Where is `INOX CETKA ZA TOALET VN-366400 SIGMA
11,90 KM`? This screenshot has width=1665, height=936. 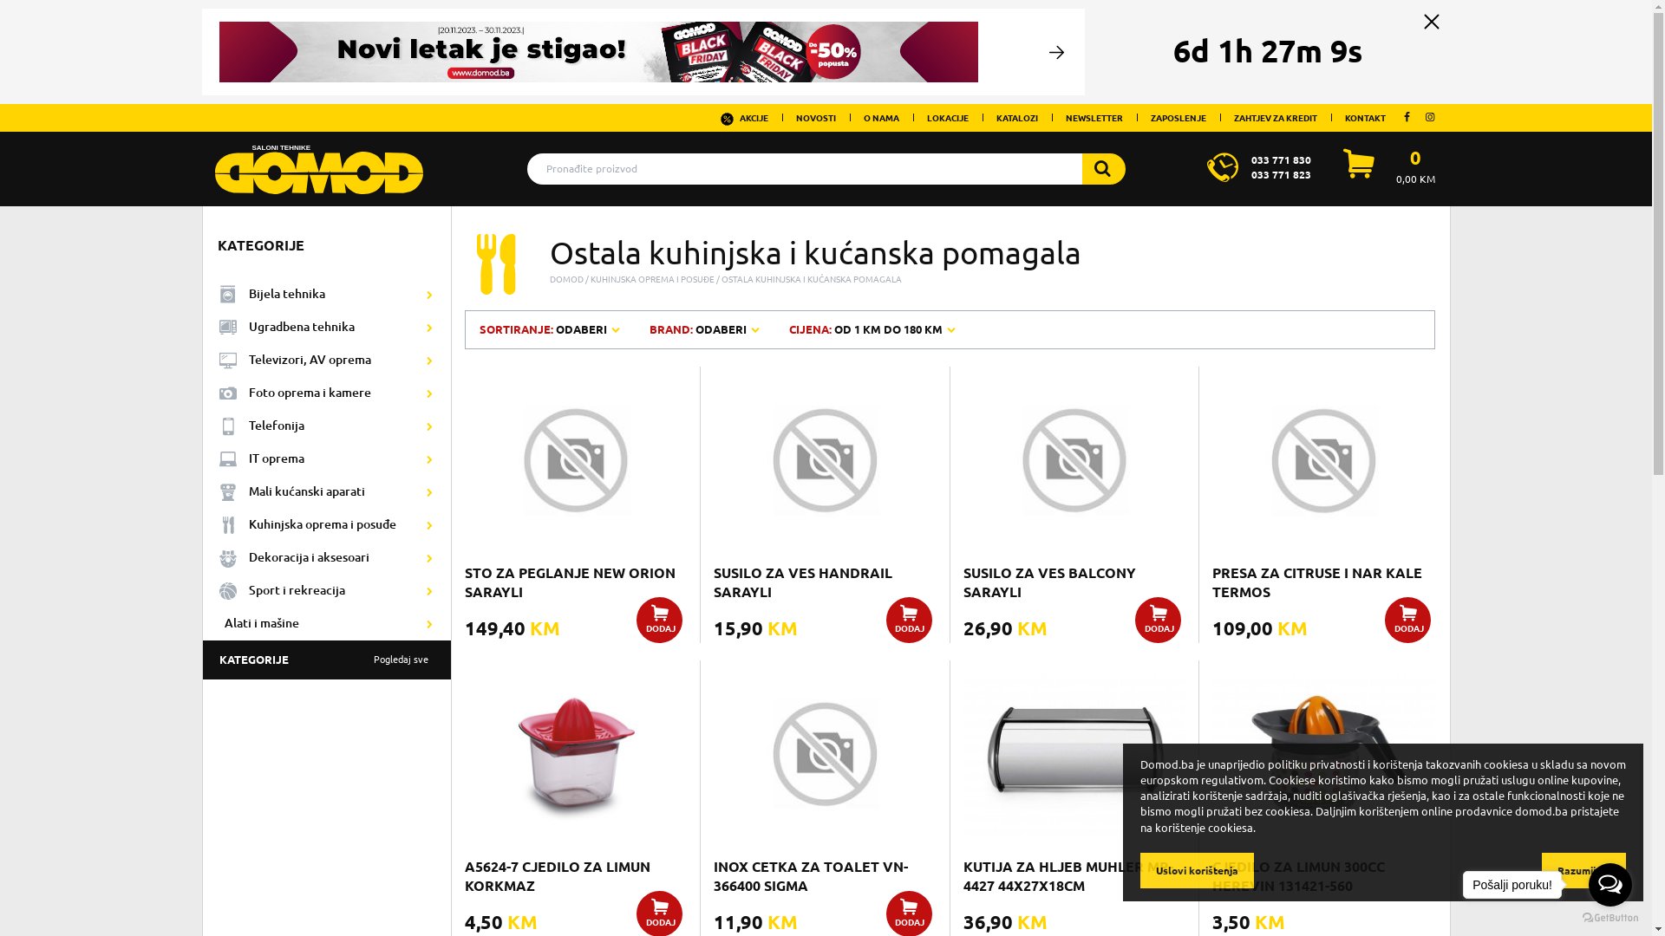
INOX CETKA ZA TOALET VN-366400 SIGMA
11,90 KM is located at coordinates (825, 783).